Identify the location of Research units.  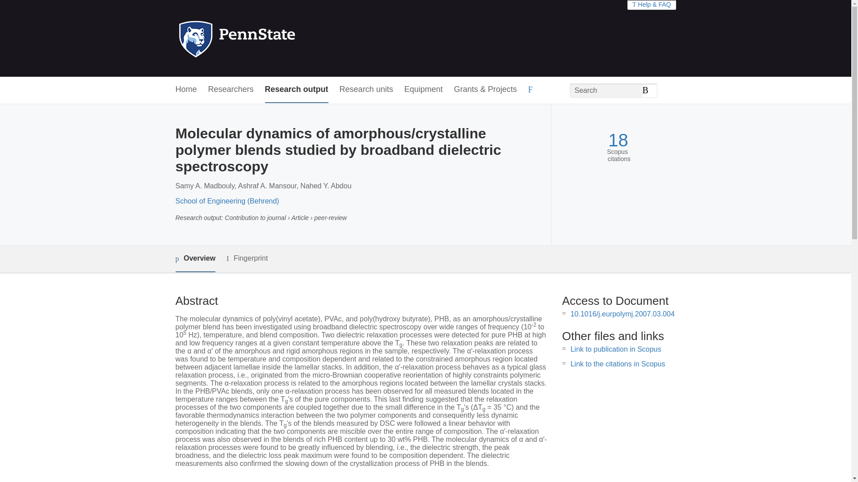
(366, 90).